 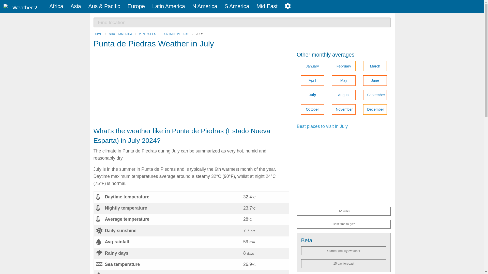 What do you see at coordinates (344, 95) in the screenshot?
I see `August` at bounding box center [344, 95].